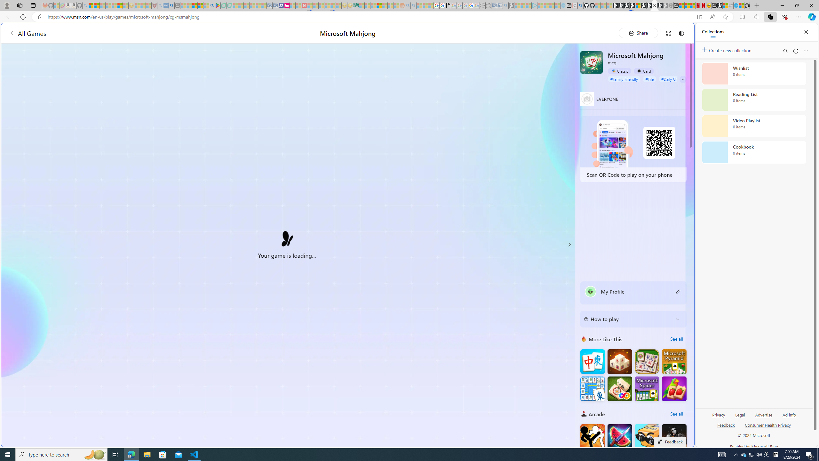 Image resolution: width=819 pixels, height=461 pixels. I want to click on More Like This, so click(584, 339).